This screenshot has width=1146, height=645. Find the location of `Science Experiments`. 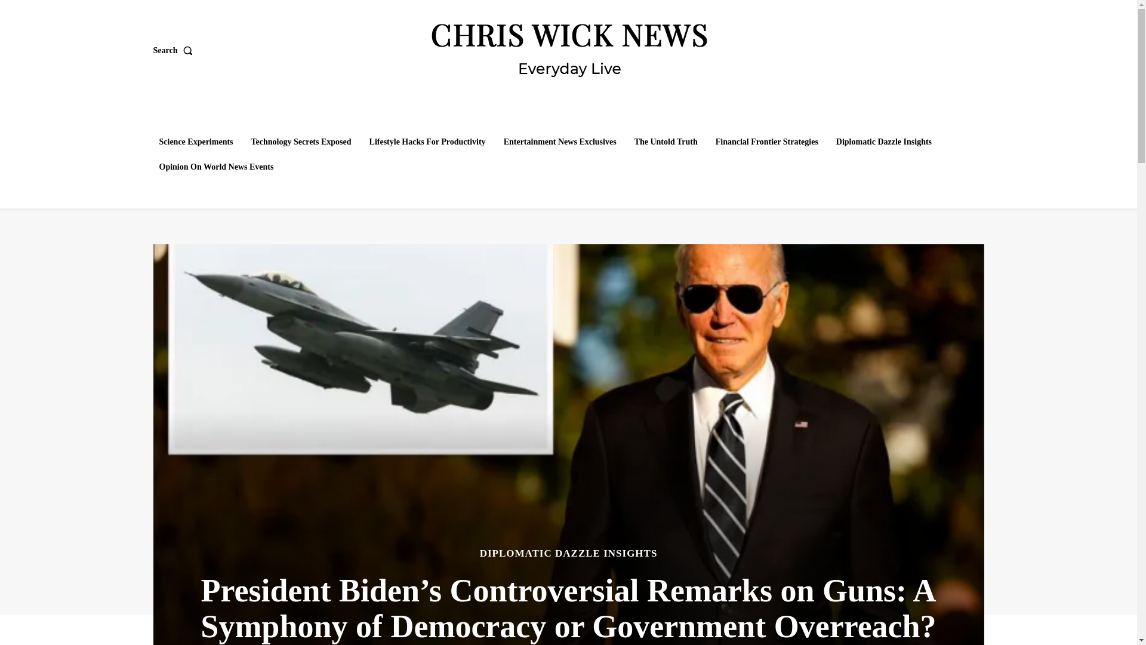

Science Experiments is located at coordinates (195, 142).